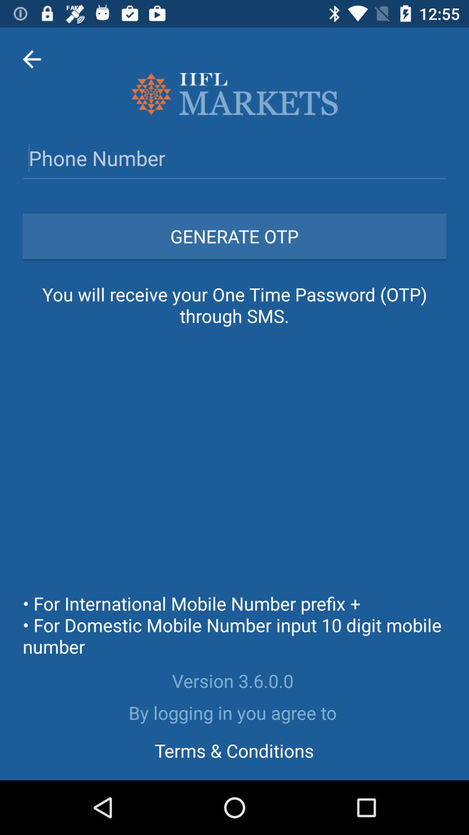 The width and height of the screenshot is (469, 835). I want to click on jump until terms & conditions icon, so click(234, 750).